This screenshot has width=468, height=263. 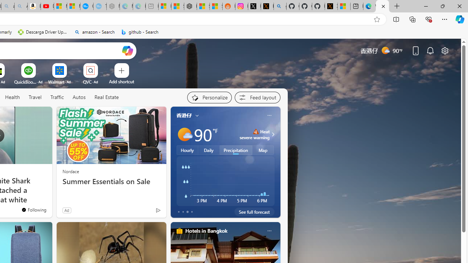 I want to click on Heat - Severe Heat severe warning, so click(x=254, y=134).